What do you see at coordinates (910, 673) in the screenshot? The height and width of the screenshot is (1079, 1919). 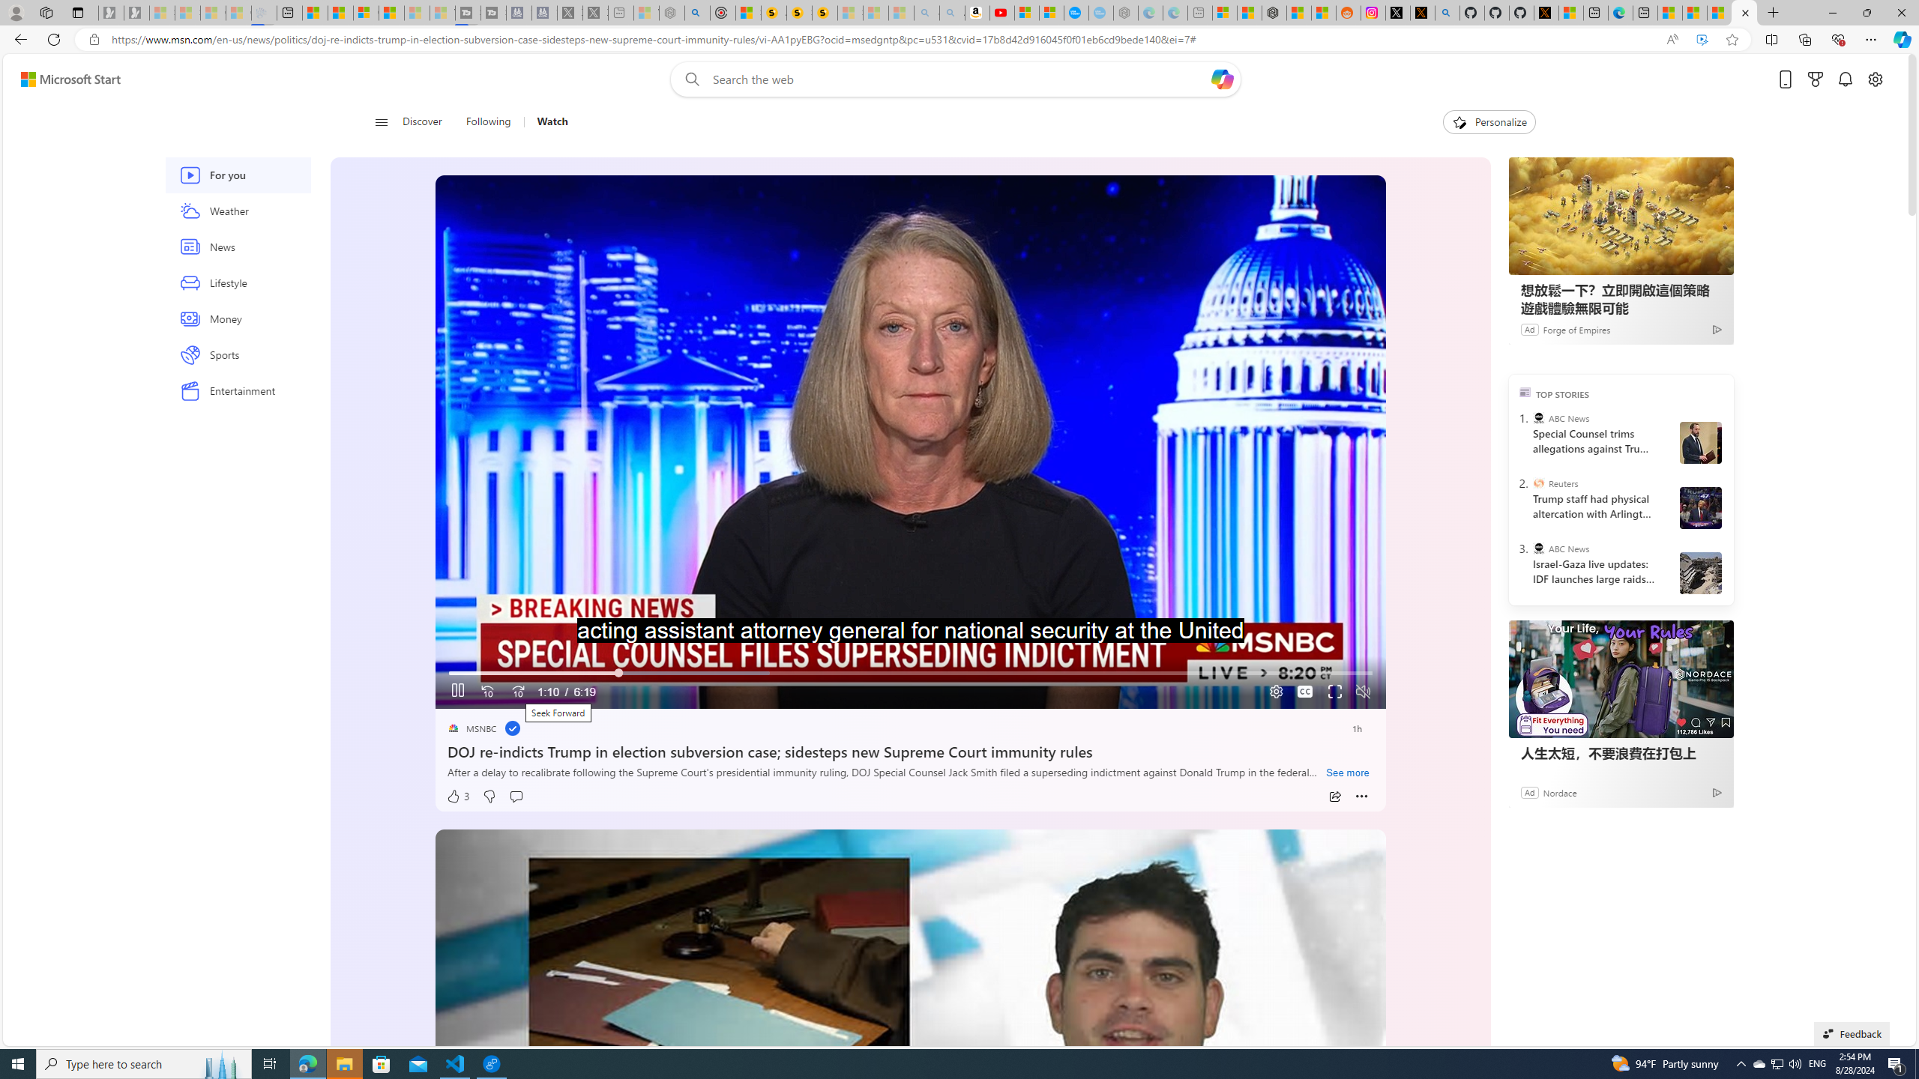 I see `Progress Bar` at bounding box center [910, 673].